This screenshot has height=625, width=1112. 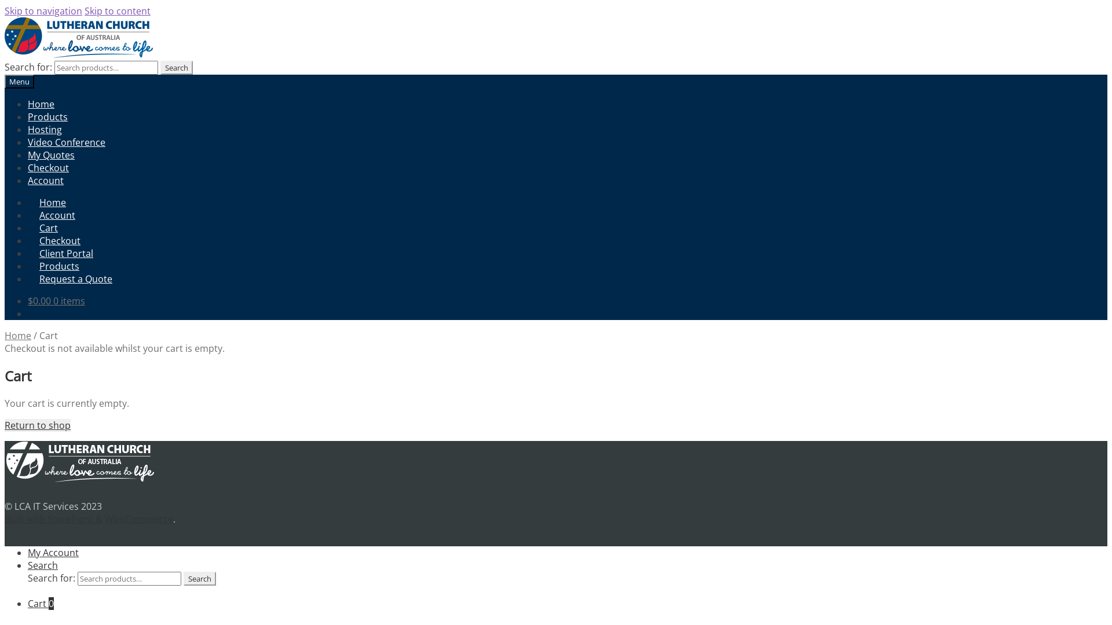 What do you see at coordinates (41, 104) in the screenshot?
I see `Home` at bounding box center [41, 104].